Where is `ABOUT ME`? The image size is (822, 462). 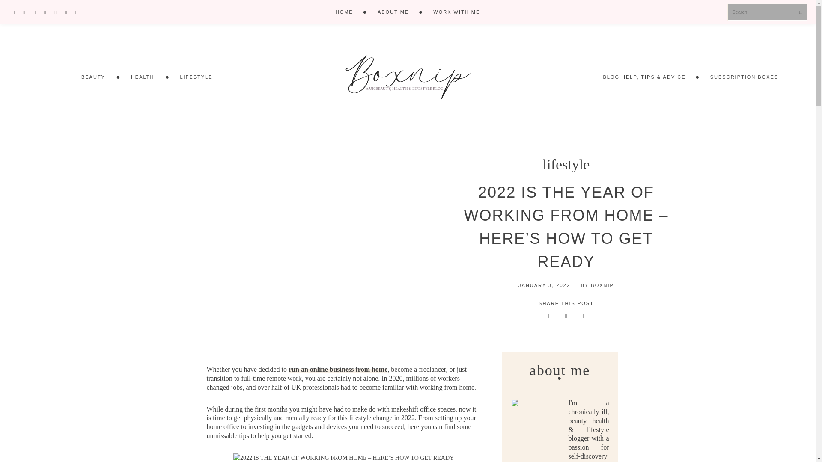 ABOUT ME is located at coordinates (393, 12).